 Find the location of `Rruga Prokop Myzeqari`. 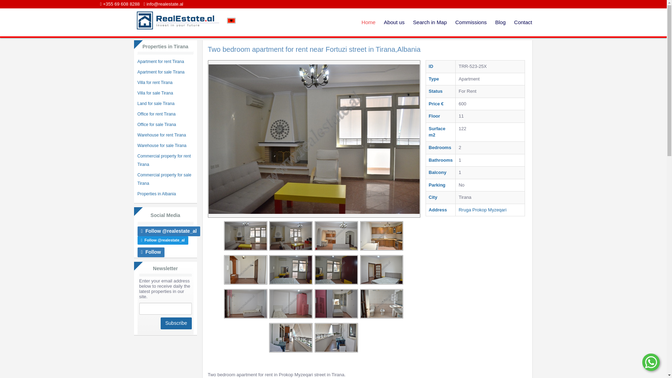

Rruga Prokop Myzeqari is located at coordinates (482, 209).